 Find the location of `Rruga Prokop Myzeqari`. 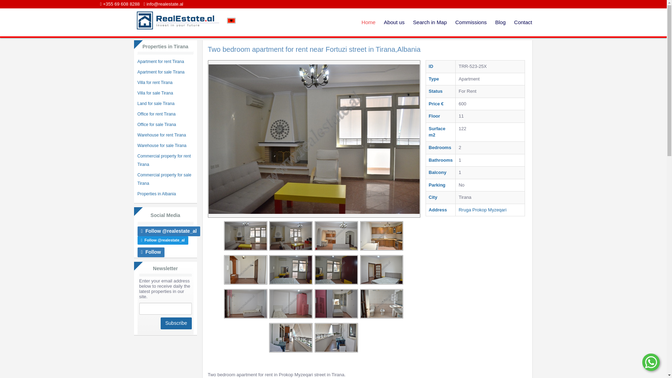

Rruga Prokop Myzeqari is located at coordinates (482, 209).